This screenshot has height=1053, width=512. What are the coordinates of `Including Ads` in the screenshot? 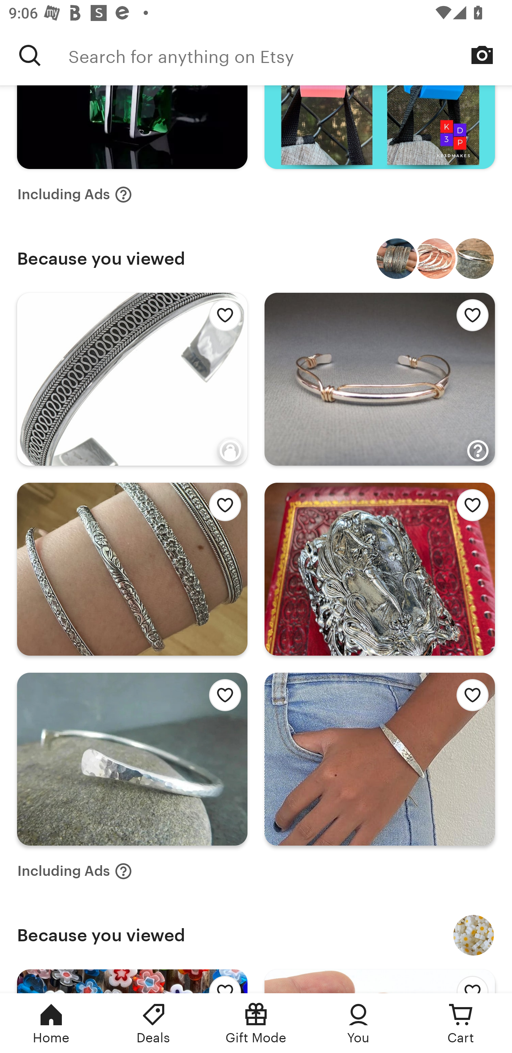 It's located at (75, 871).